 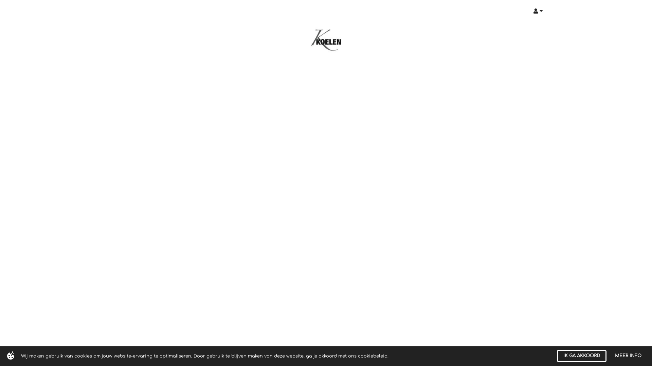 What do you see at coordinates (628, 356) in the screenshot?
I see `MEER INFO` at bounding box center [628, 356].